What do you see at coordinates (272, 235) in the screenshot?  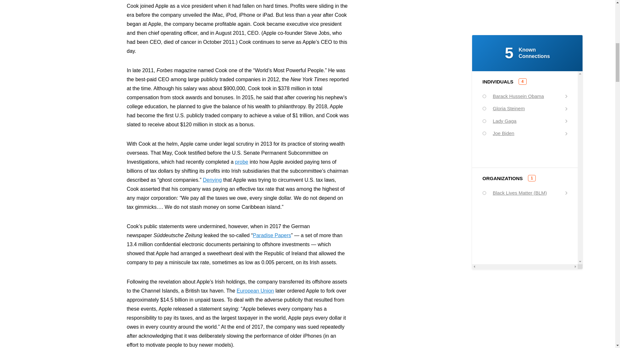 I see `Paradise Papers` at bounding box center [272, 235].